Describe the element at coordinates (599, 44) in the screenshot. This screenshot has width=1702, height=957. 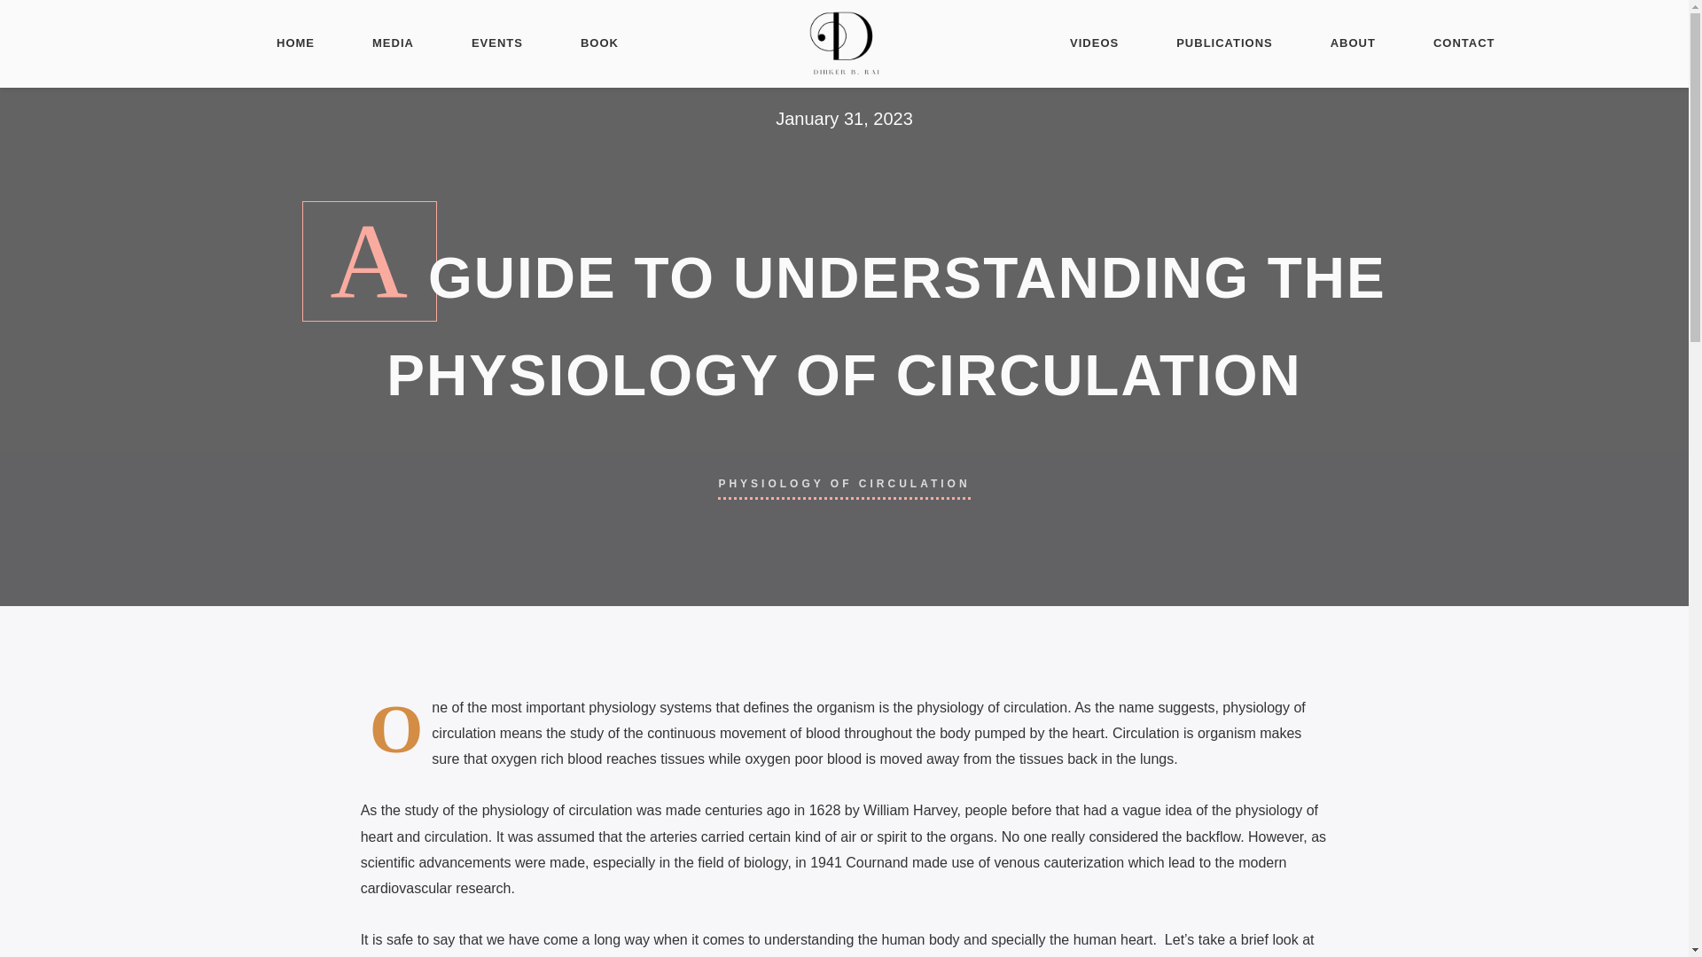
I see `BOOK` at that location.